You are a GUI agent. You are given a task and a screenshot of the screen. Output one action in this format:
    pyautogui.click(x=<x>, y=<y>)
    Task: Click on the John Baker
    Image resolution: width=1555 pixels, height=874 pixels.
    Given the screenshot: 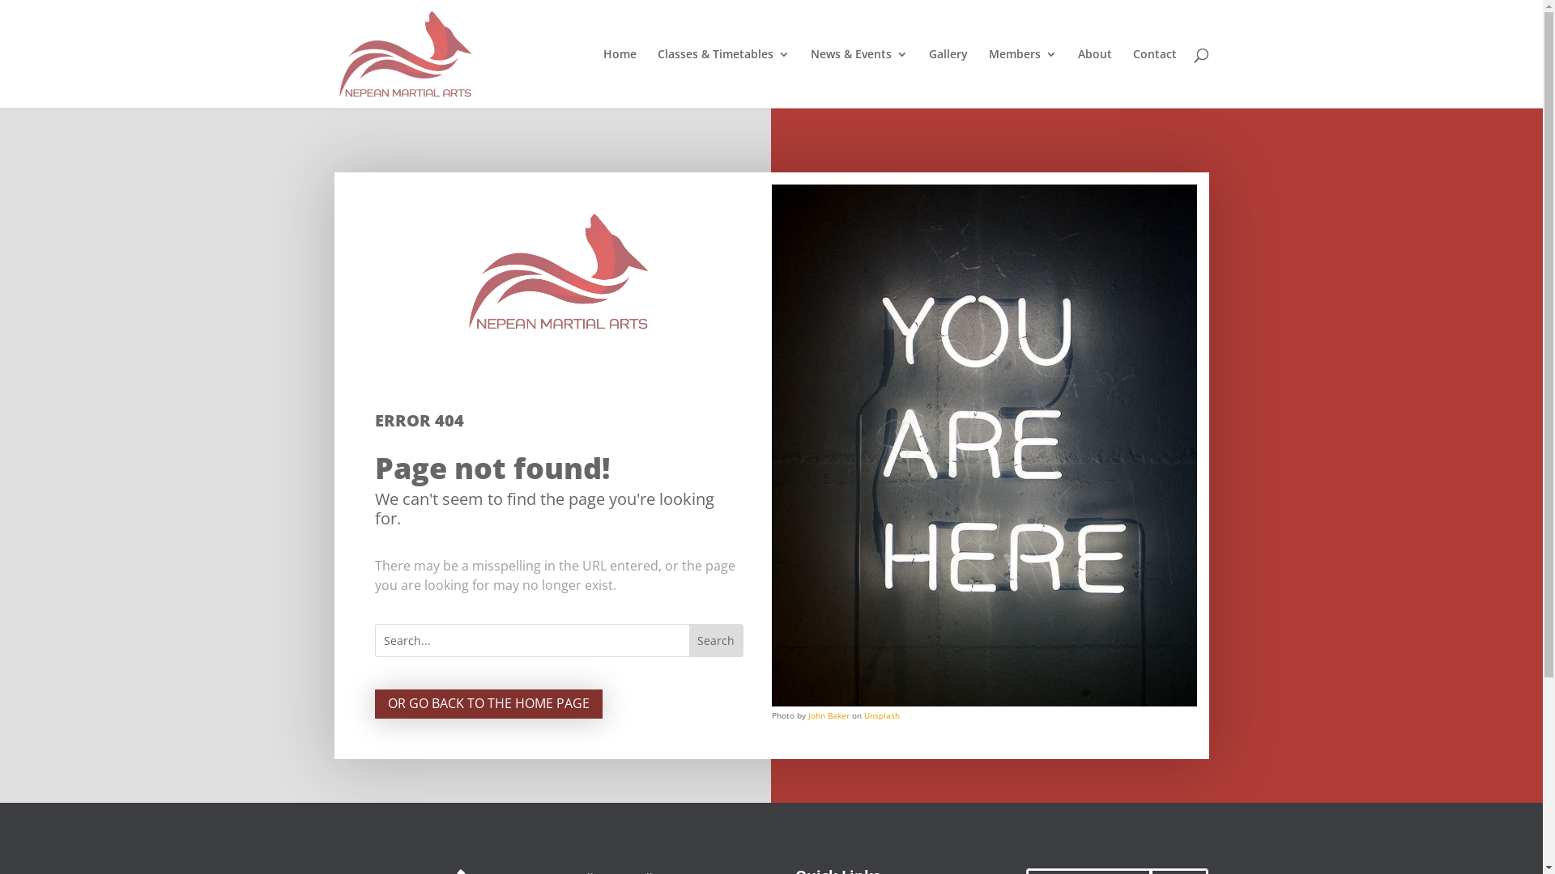 What is the action you would take?
    pyautogui.click(x=829, y=715)
    